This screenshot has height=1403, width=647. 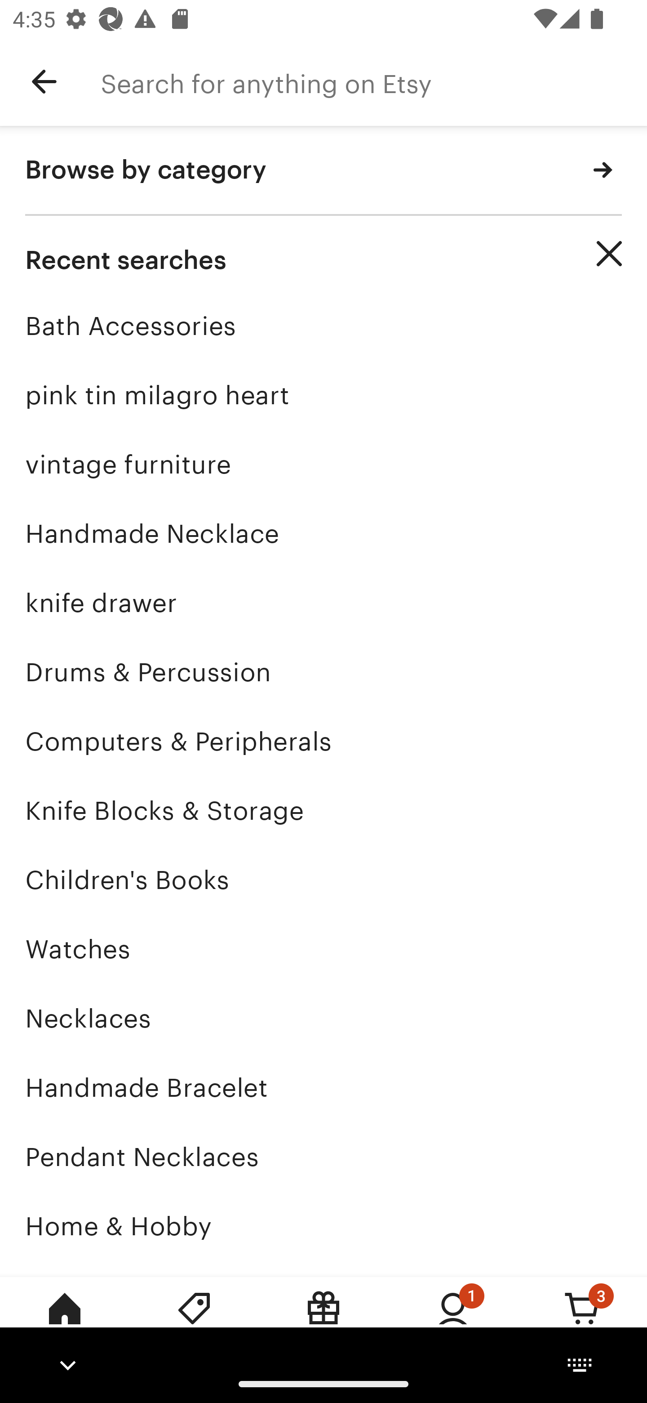 What do you see at coordinates (323, 1019) in the screenshot?
I see `Necklaces` at bounding box center [323, 1019].